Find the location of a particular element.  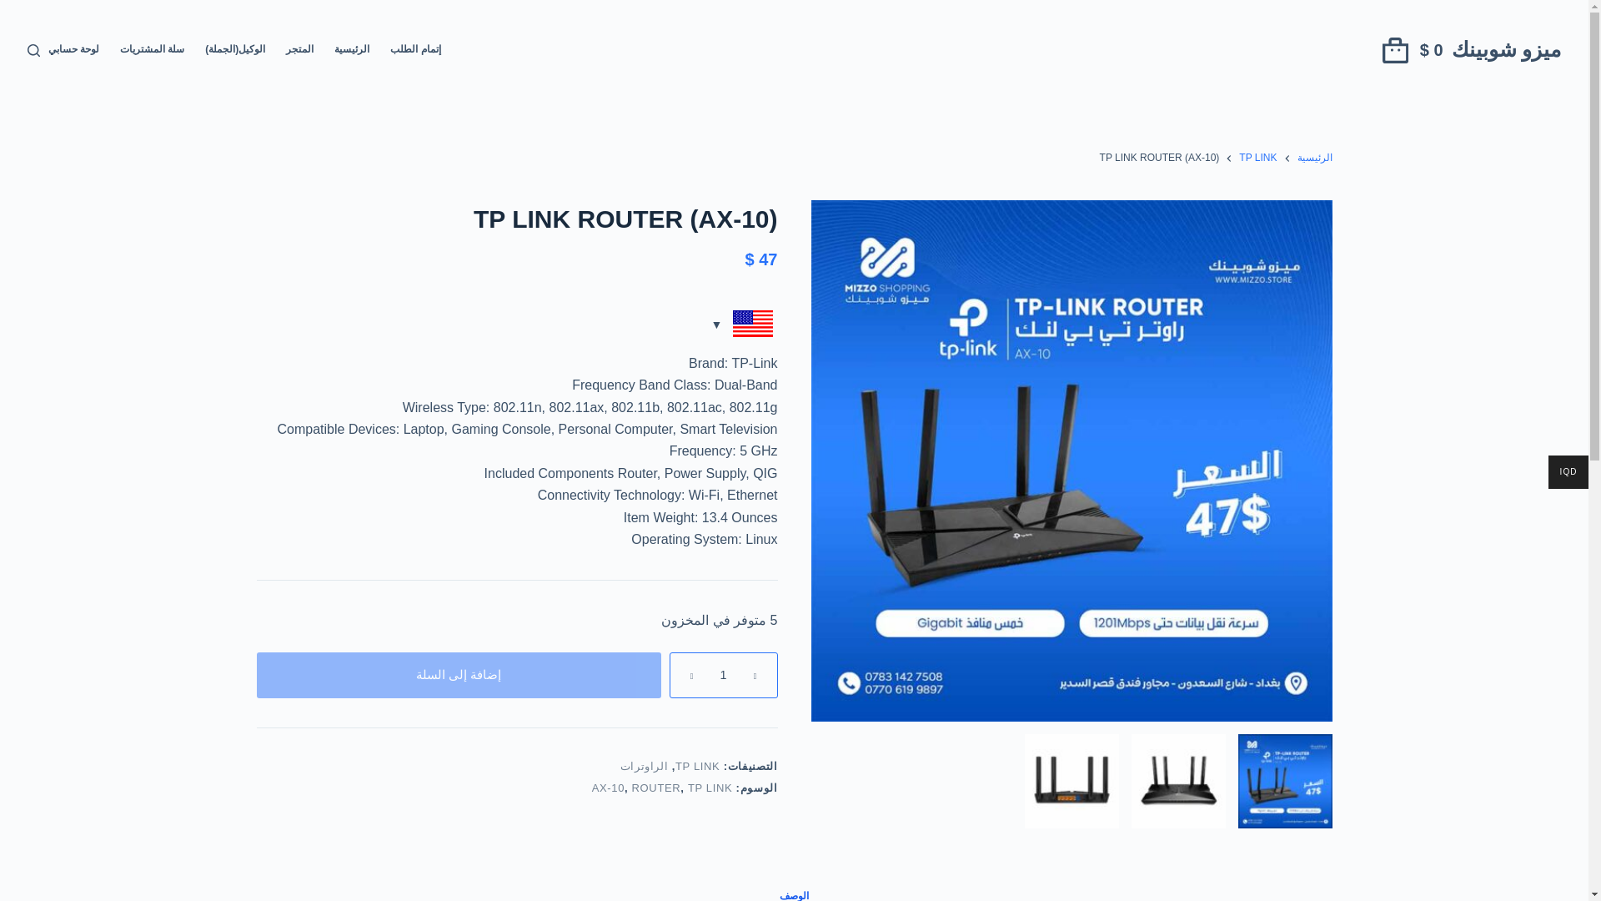

1 is located at coordinates (1284, 781).